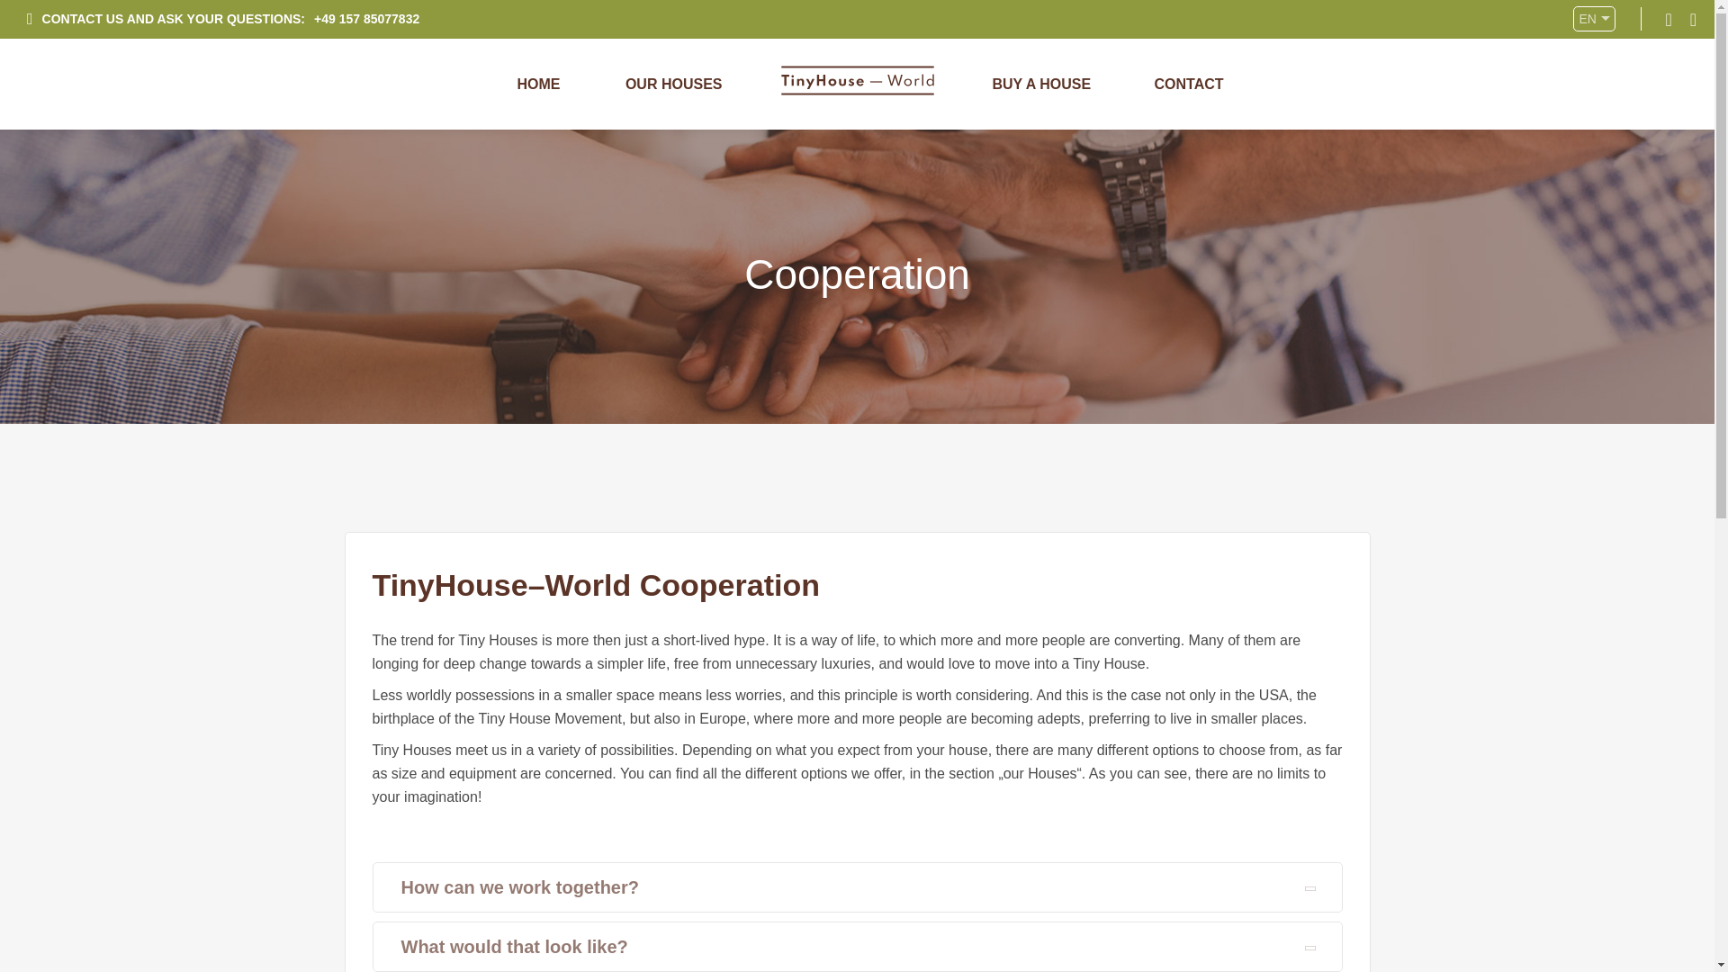  What do you see at coordinates (1045, 85) in the screenshot?
I see `BUY A HOUSE` at bounding box center [1045, 85].